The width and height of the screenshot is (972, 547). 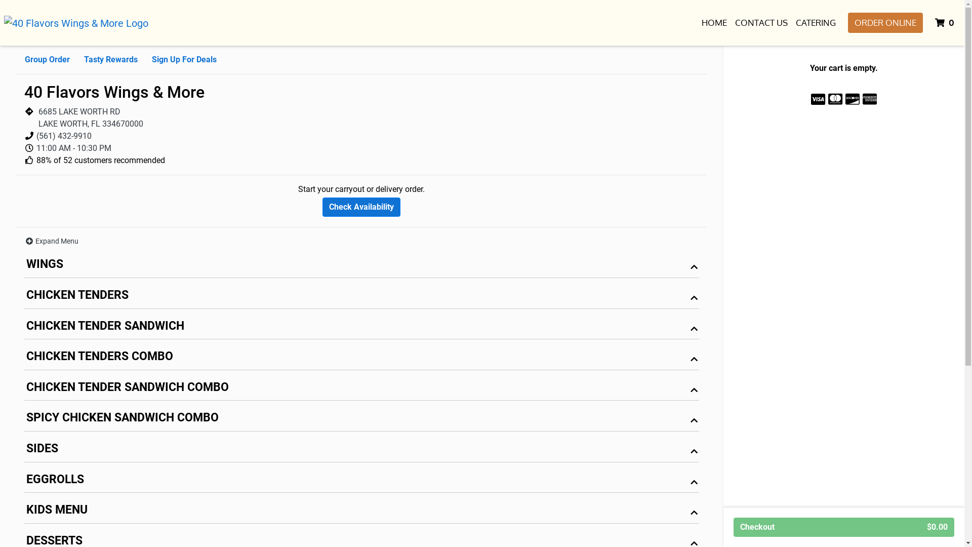 What do you see at coordinates (761, 23) in the screenshot?
I see `CONTACT US` at bounding box center [761, 23].